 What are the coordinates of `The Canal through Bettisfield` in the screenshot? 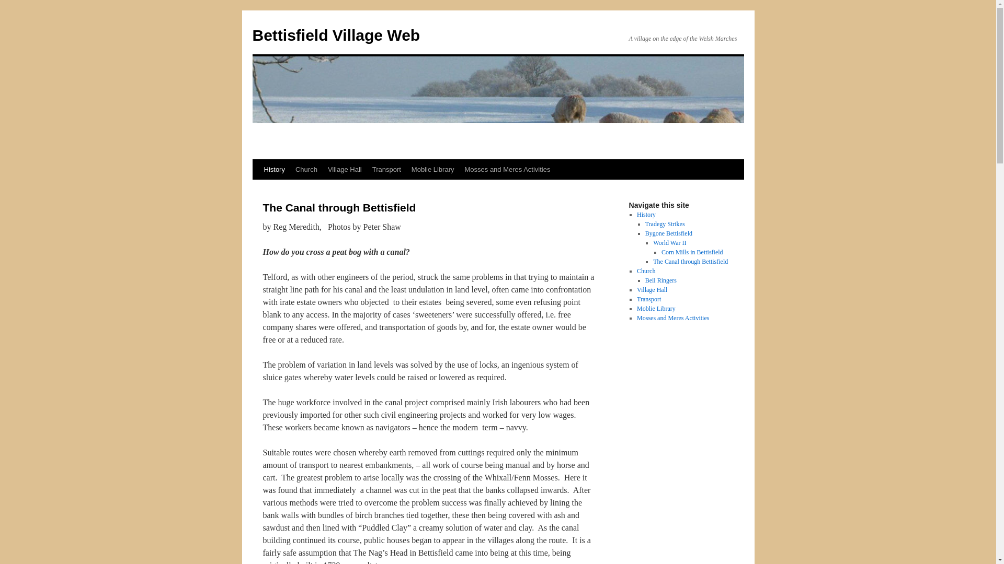 It's located at (690, 261).